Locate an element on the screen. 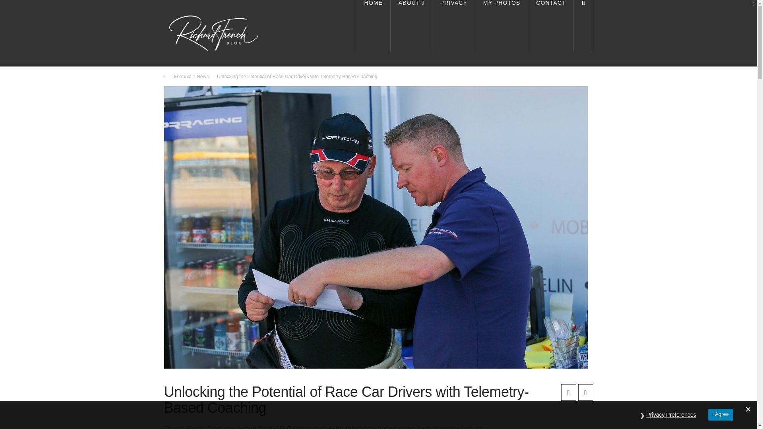 This screenshot has height=429, width=763. You Are Here is located at coordinates (296, 76).